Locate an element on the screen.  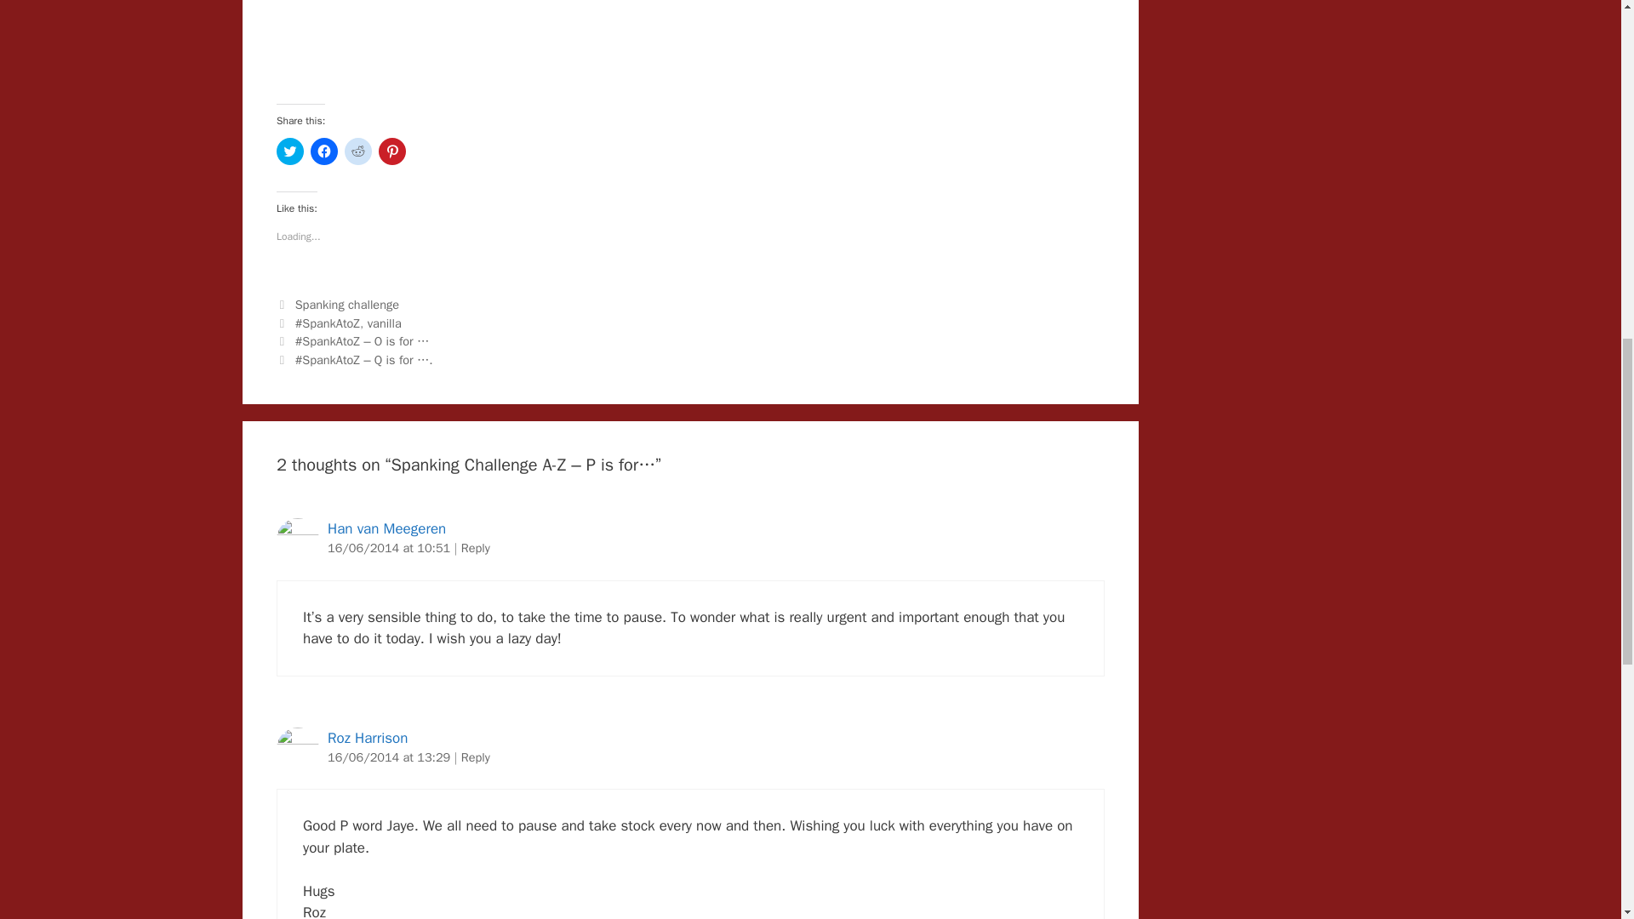
Click to share on Pinterest is located at coordinates (391, 151).